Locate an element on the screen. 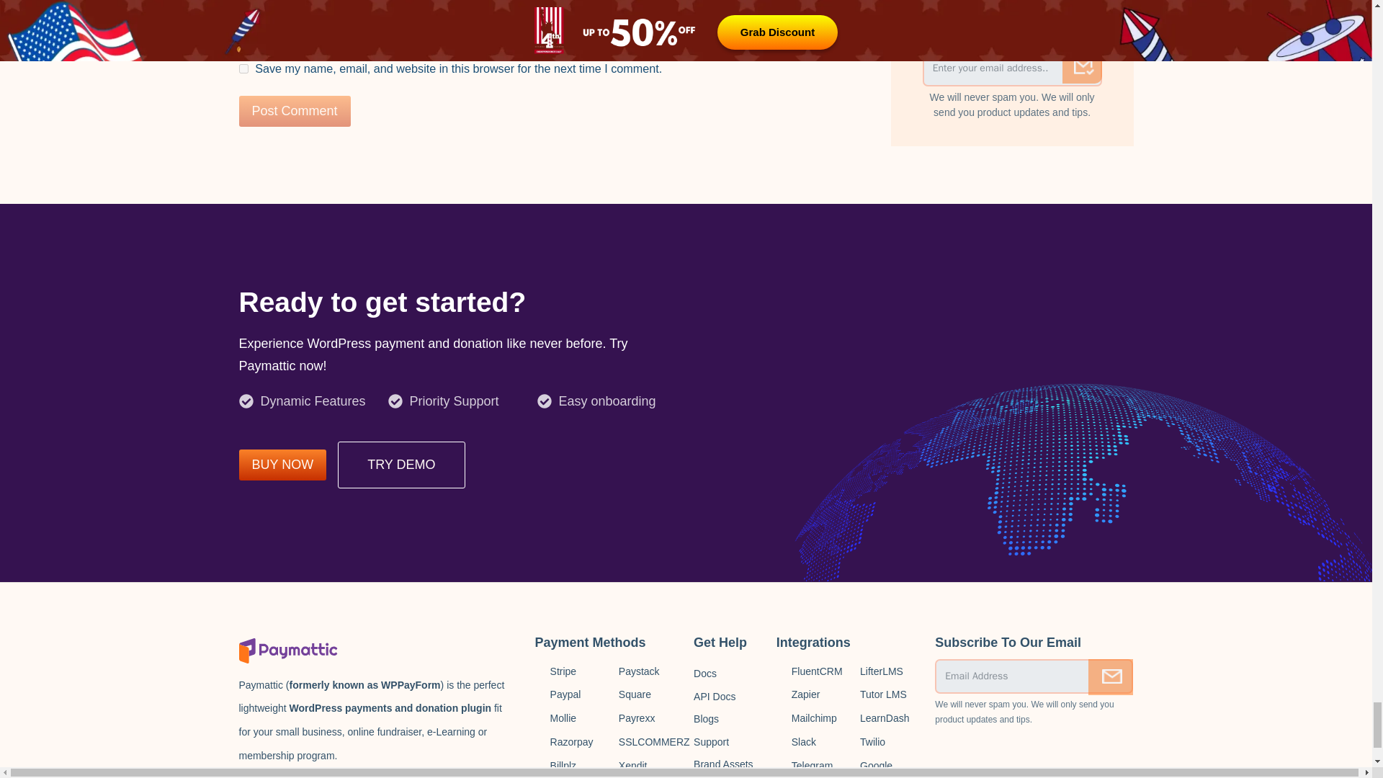 Image resolution: width=1383 pixels, height=778 pixels. Post Comment is located at coordinates (295, 111).